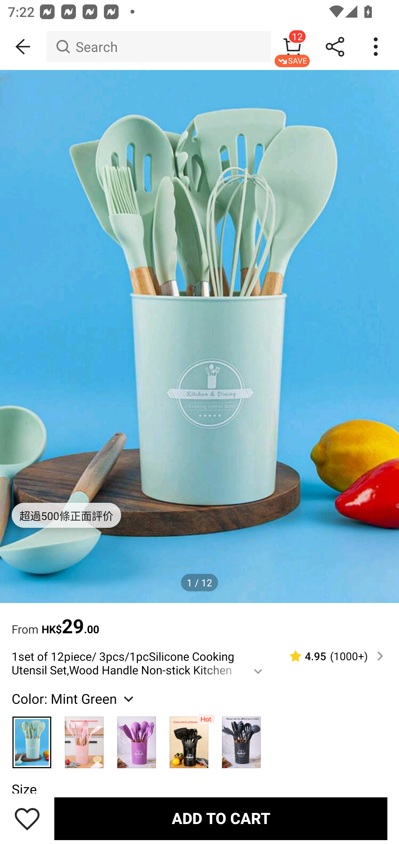  I want to click on Black, so click(189, 737).